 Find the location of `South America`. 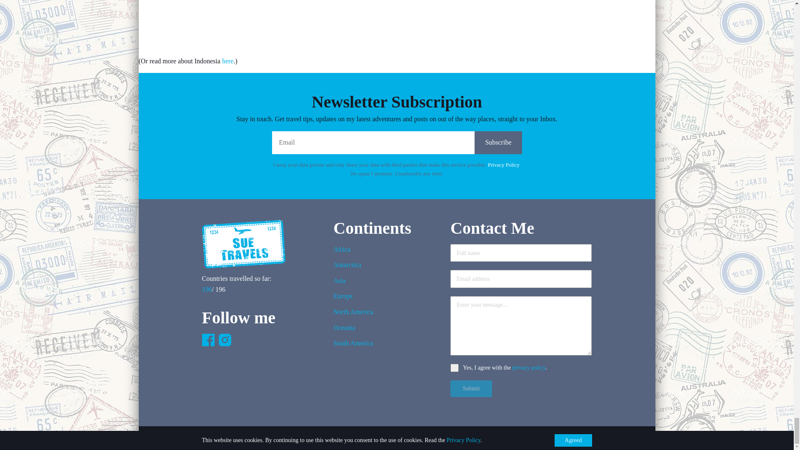

South America is located at coordinates (353, 346).